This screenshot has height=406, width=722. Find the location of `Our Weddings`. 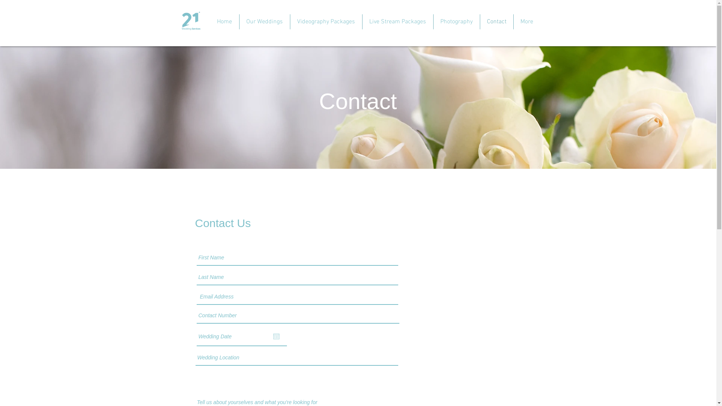

Our Weddings is located at coordinates (265, 22).